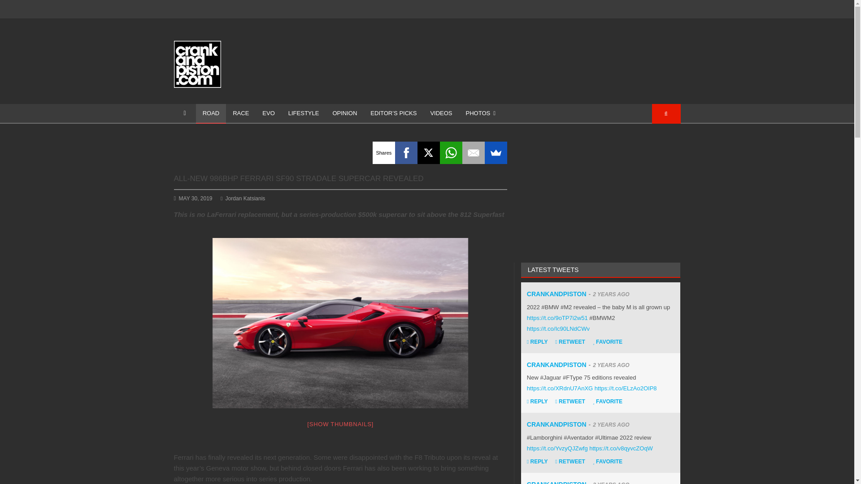  I want to click on Jordan Katsianis, so click(243, 199).